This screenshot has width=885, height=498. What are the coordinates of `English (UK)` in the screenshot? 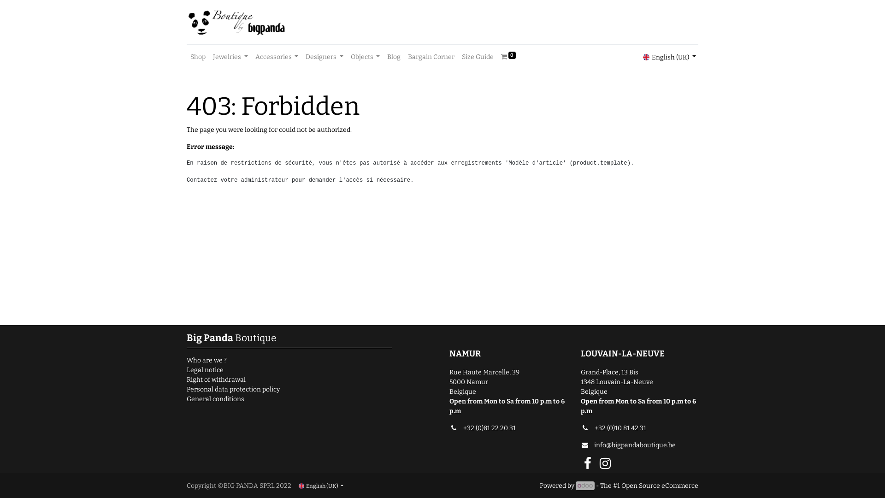 It's located at (321, 486).